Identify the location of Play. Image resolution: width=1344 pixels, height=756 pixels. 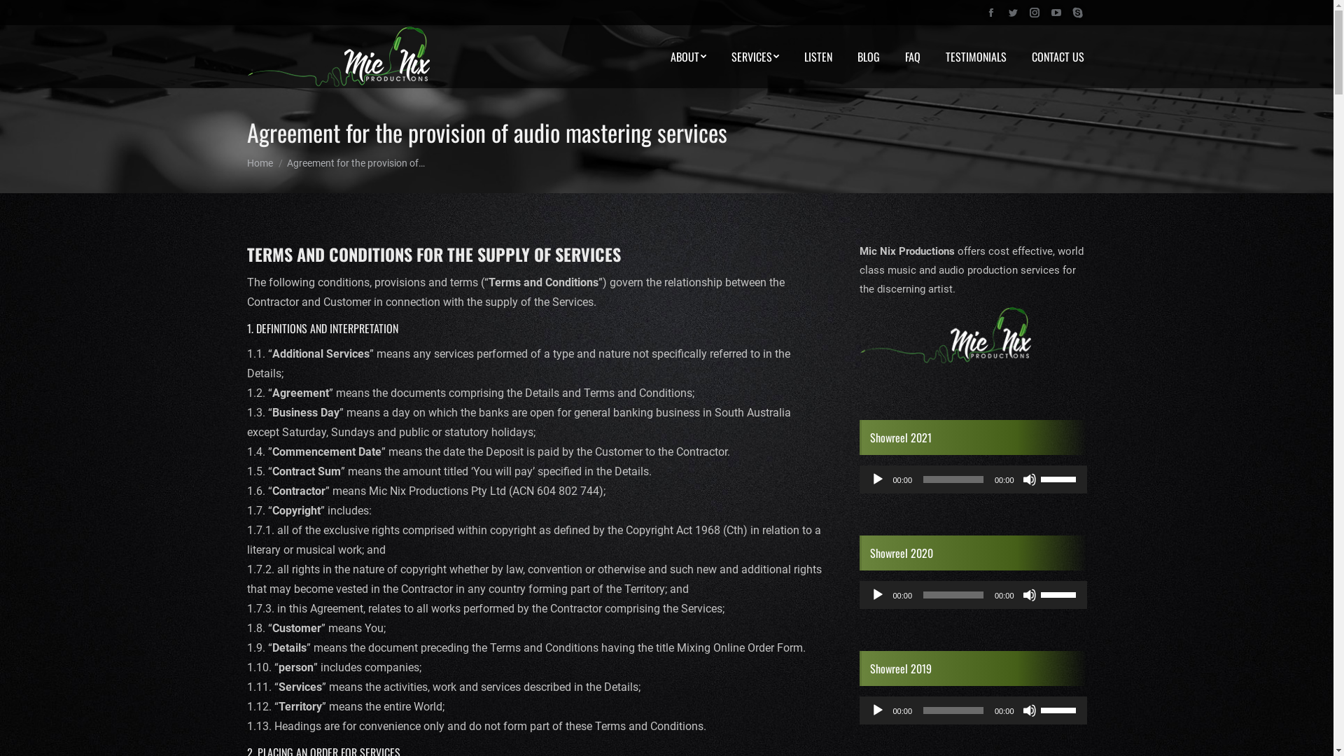
(878, 595).